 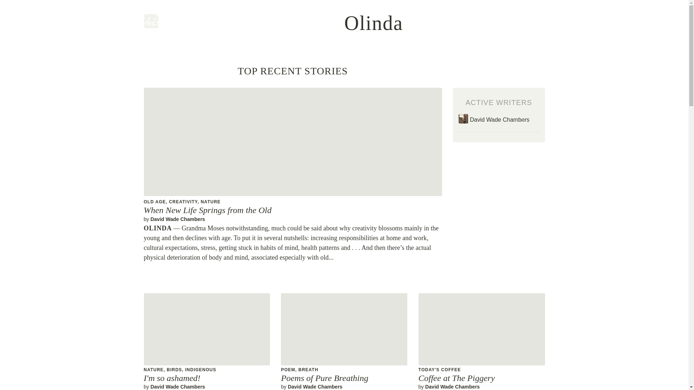 I want to click on I'm so ashamed!, so click(x=172, y=378).